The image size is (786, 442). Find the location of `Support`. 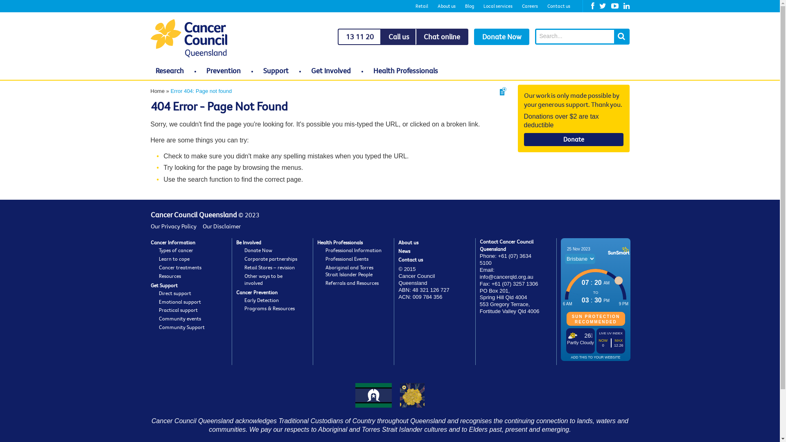

Support is located at coordinates (276, 70).